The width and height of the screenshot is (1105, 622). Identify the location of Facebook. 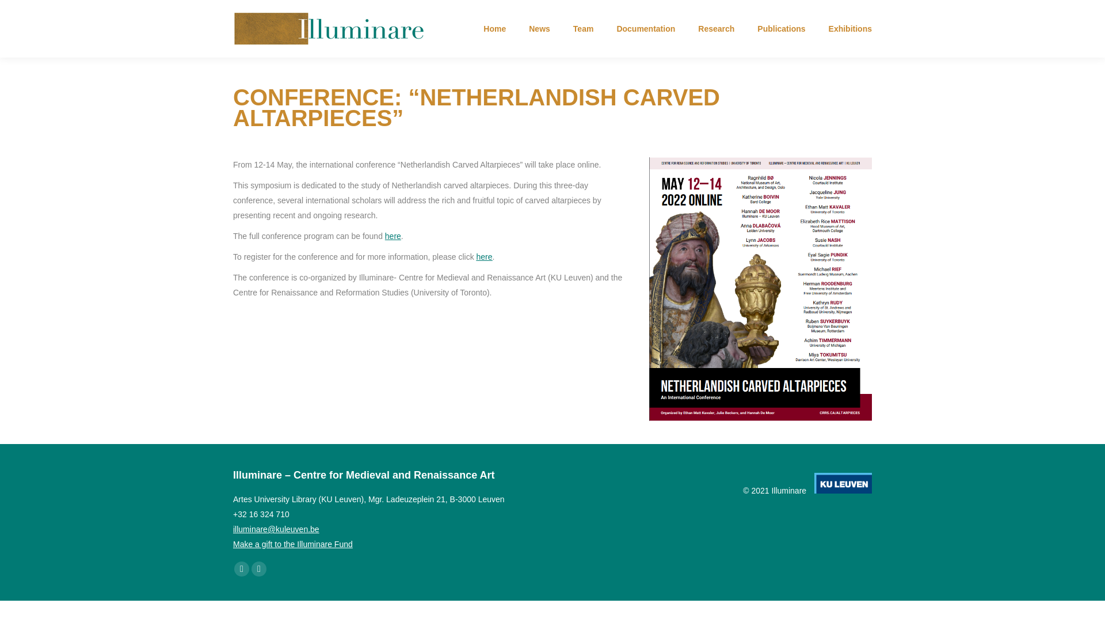
(242, 569).